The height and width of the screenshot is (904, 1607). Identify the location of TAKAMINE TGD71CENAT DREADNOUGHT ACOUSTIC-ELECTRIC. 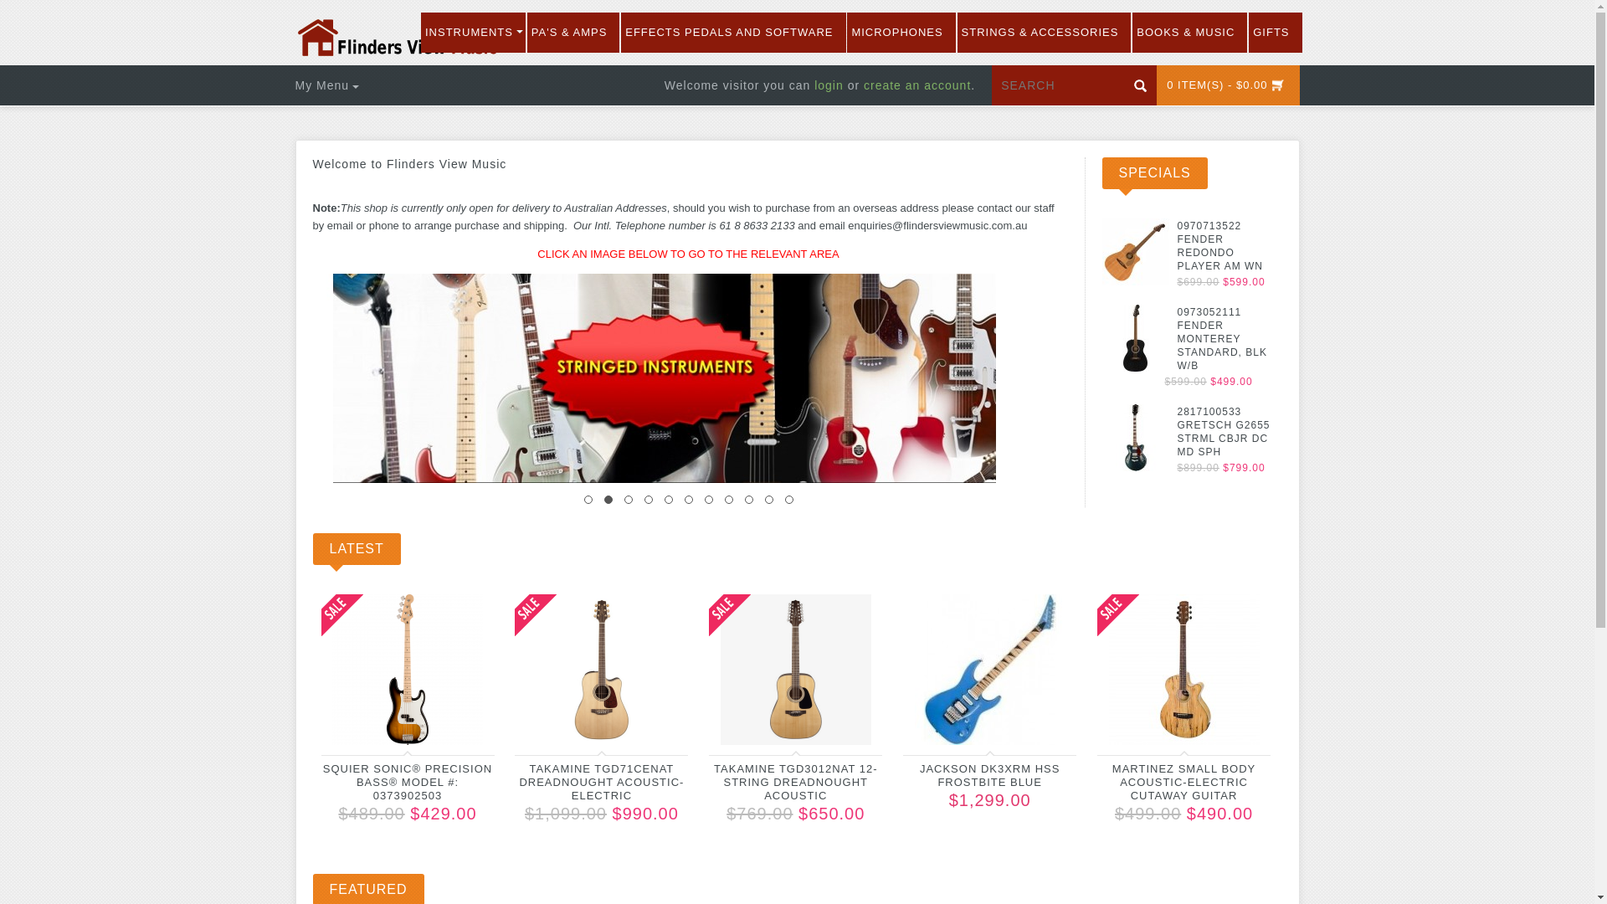
(601, 782).